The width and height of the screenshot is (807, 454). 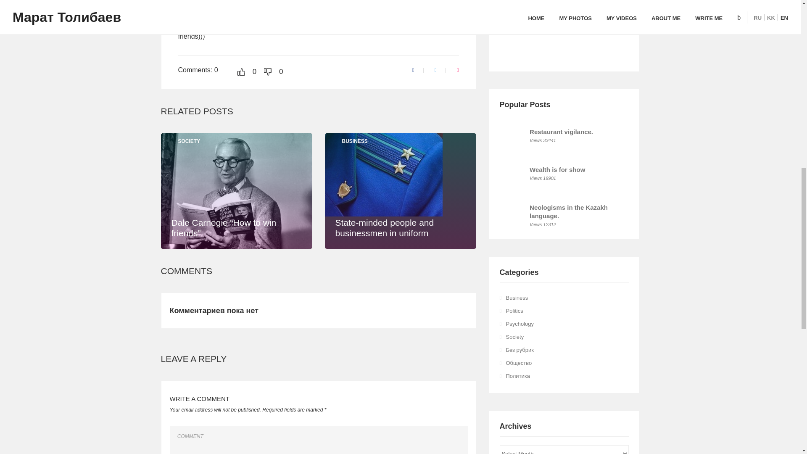 What do you see at coordinates (568, 211) in the screenshot?
I see `Neologisms in the Kazakh language.` at bounding box center [568, 211].